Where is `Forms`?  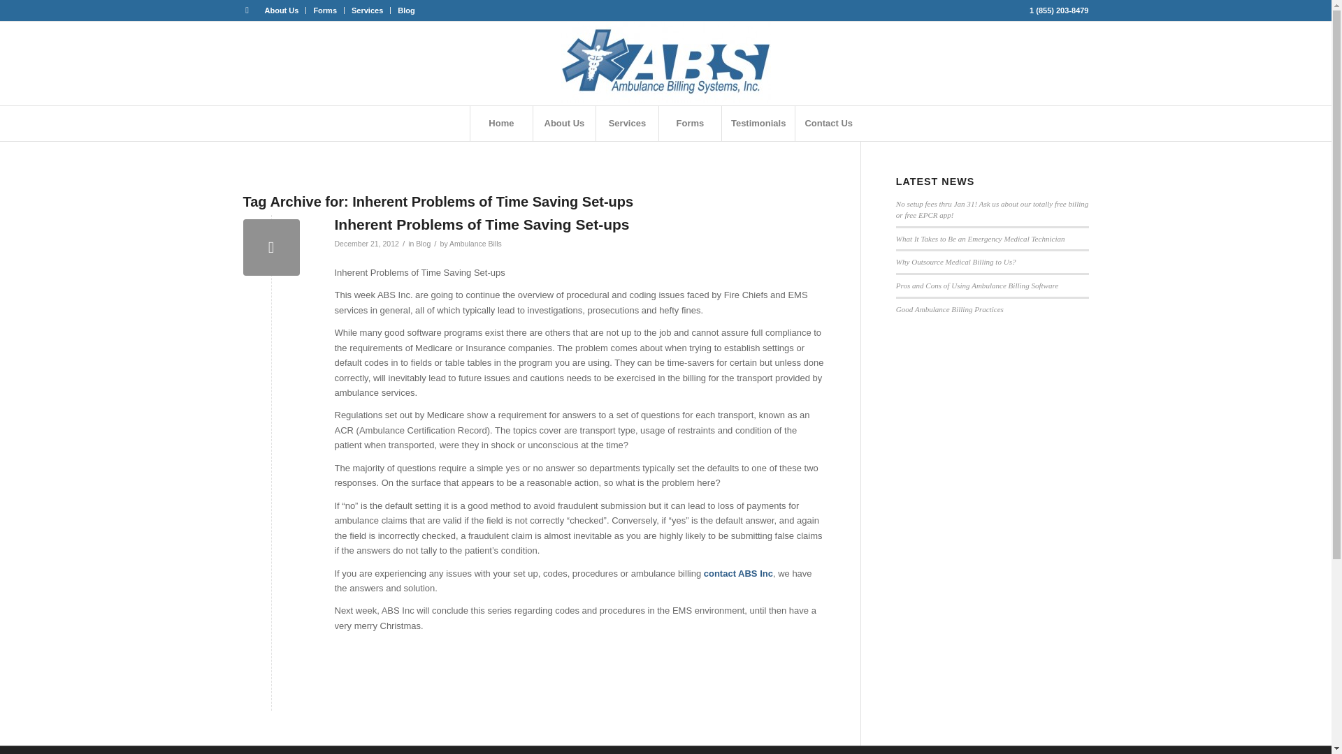 Forms is located at coordinates (690, 123).